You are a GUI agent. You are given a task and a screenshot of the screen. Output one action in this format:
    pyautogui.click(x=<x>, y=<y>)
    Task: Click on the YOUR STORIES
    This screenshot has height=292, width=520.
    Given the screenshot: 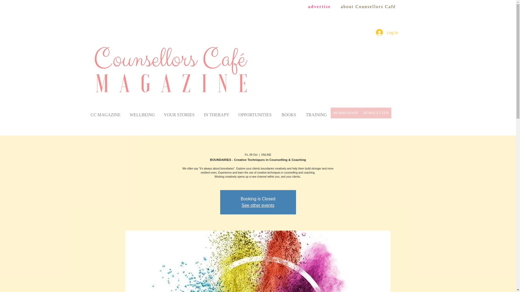 What is the action you would take?
    pyautogui.click(x=178, y=112)
    